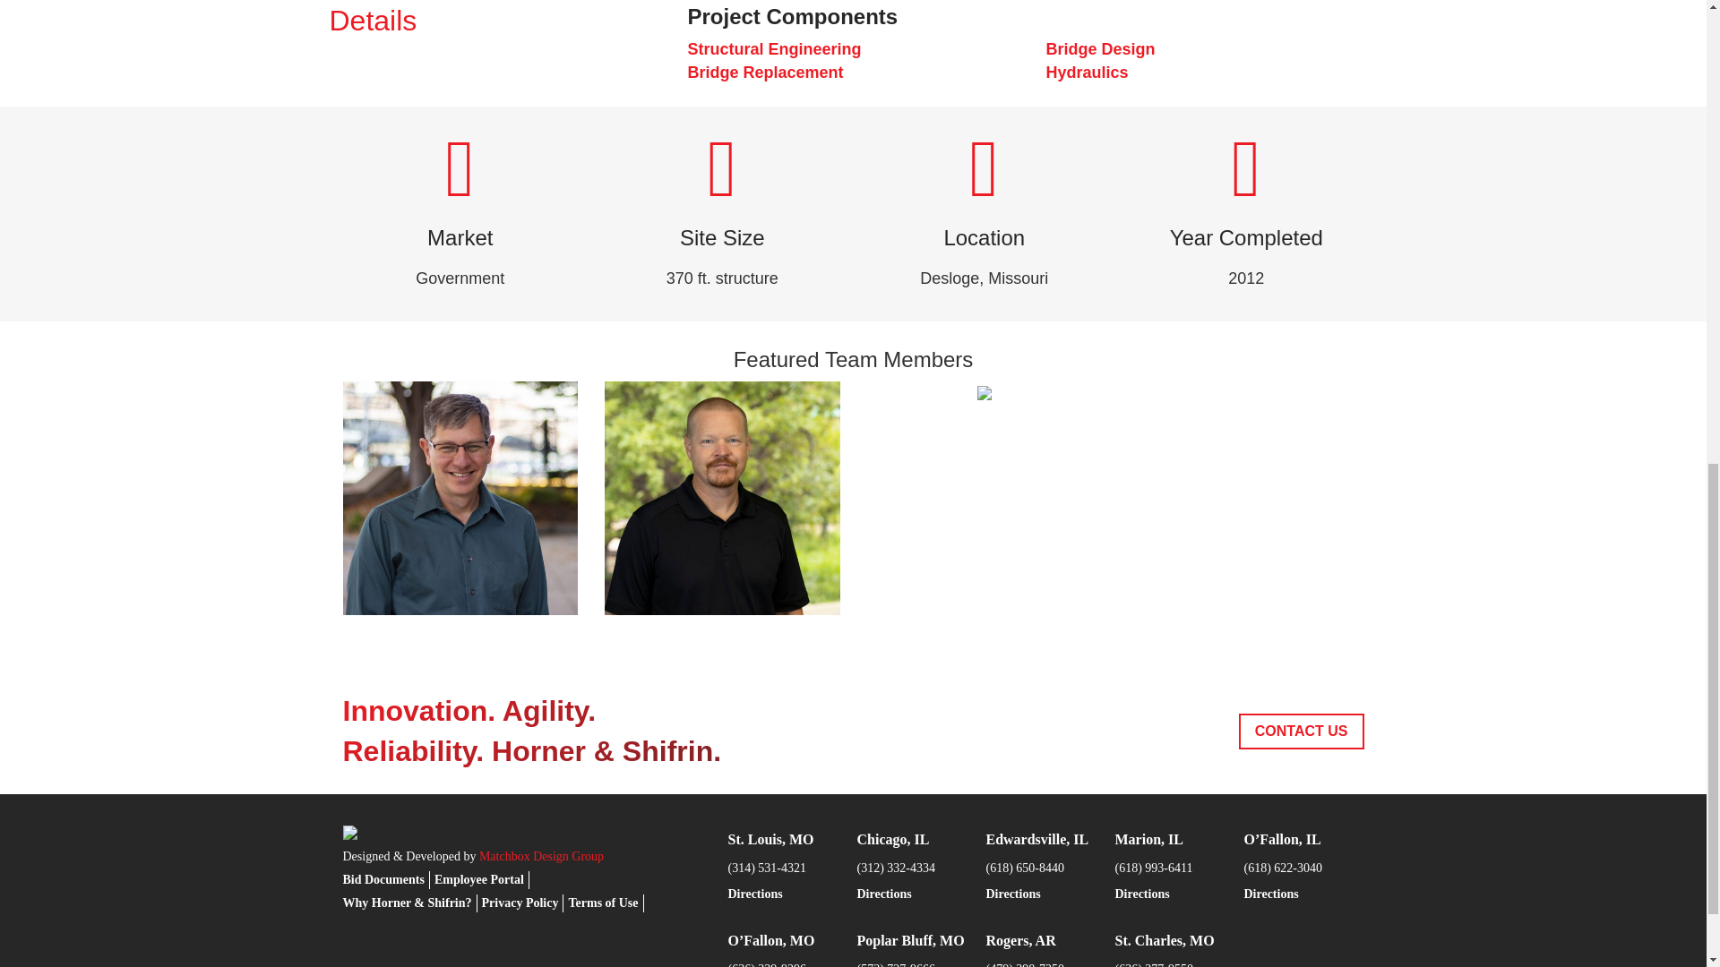 The image size is (1720, 967). Describe the element at coordinates (1087, 72) in the screenshot. I see `Hydraulics` at that location.